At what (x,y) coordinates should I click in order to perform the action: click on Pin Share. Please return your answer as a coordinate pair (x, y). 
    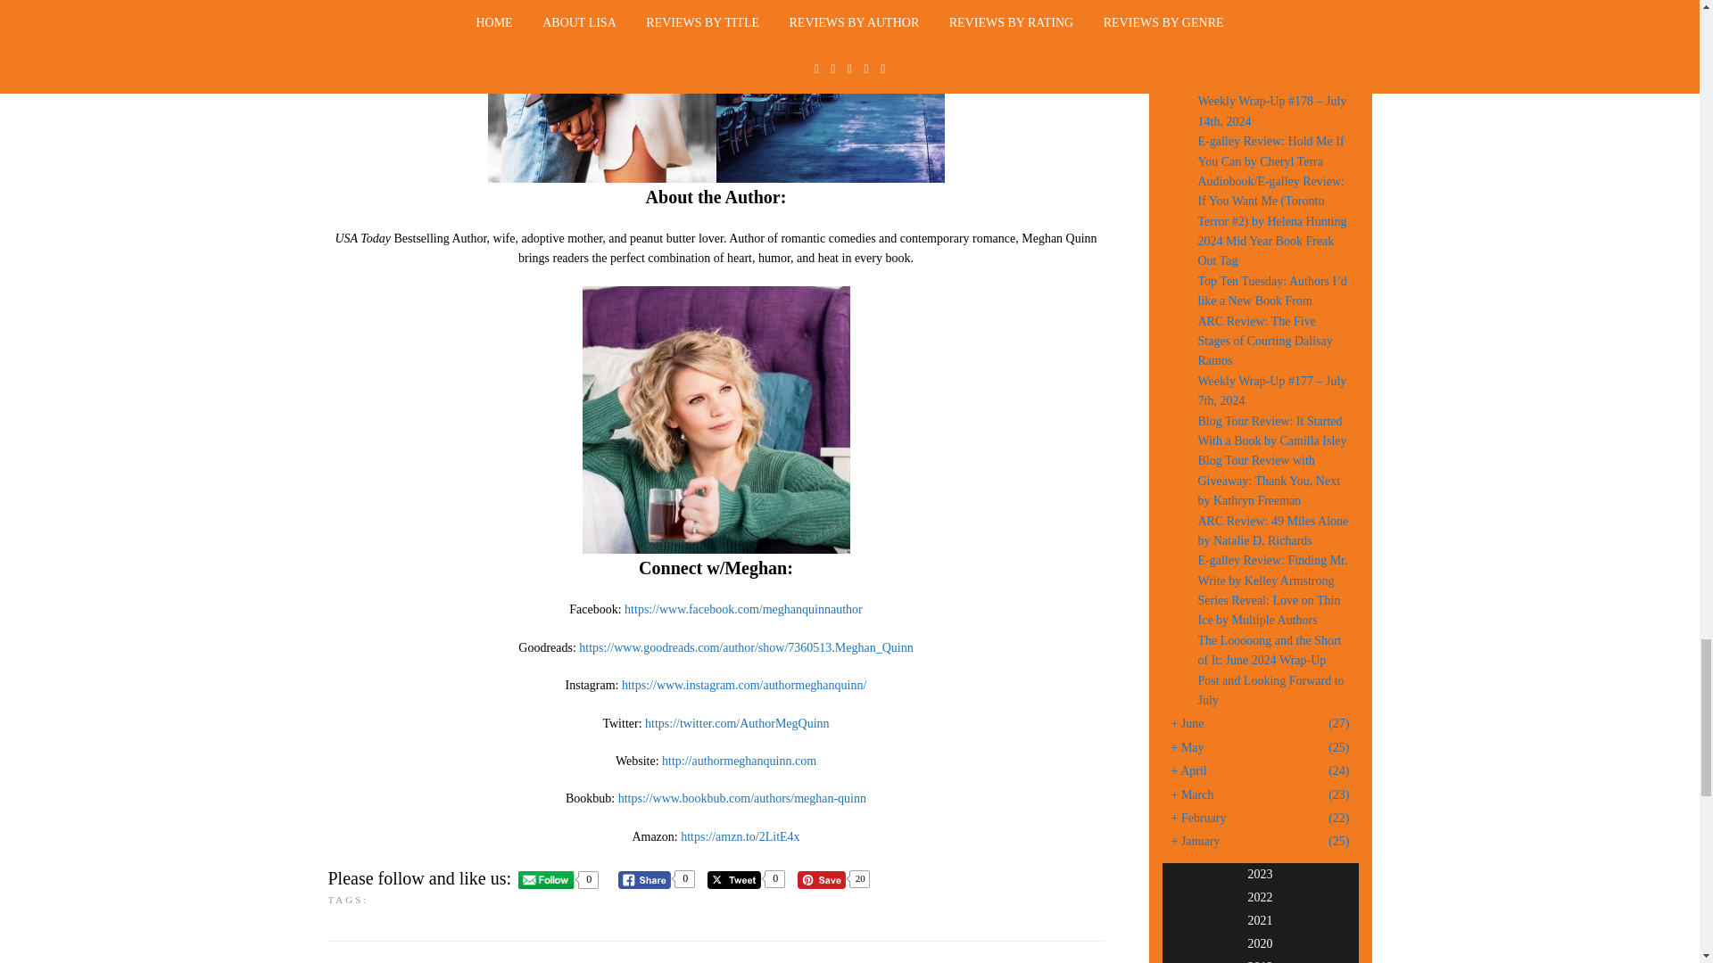
    Looking at the image, I should click on (822, 879).